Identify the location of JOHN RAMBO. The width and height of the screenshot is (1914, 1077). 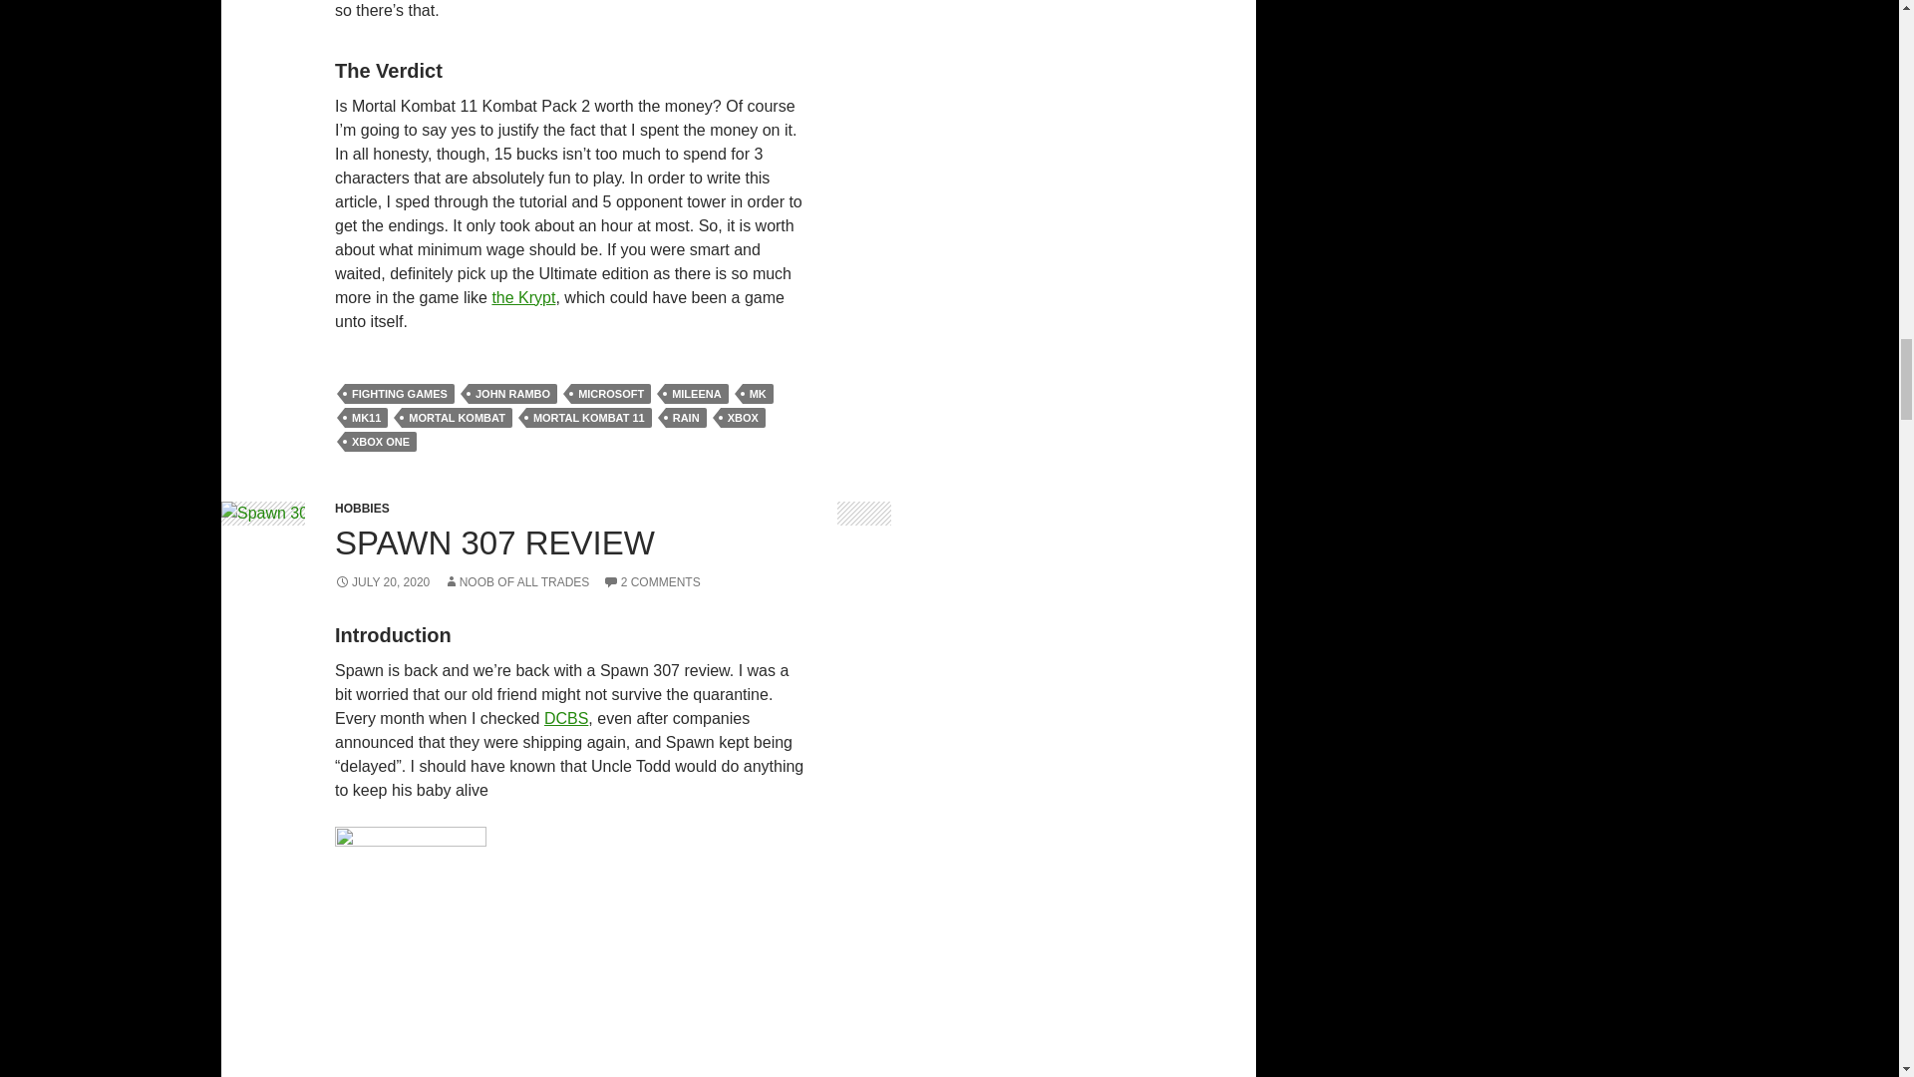
(512, 393).